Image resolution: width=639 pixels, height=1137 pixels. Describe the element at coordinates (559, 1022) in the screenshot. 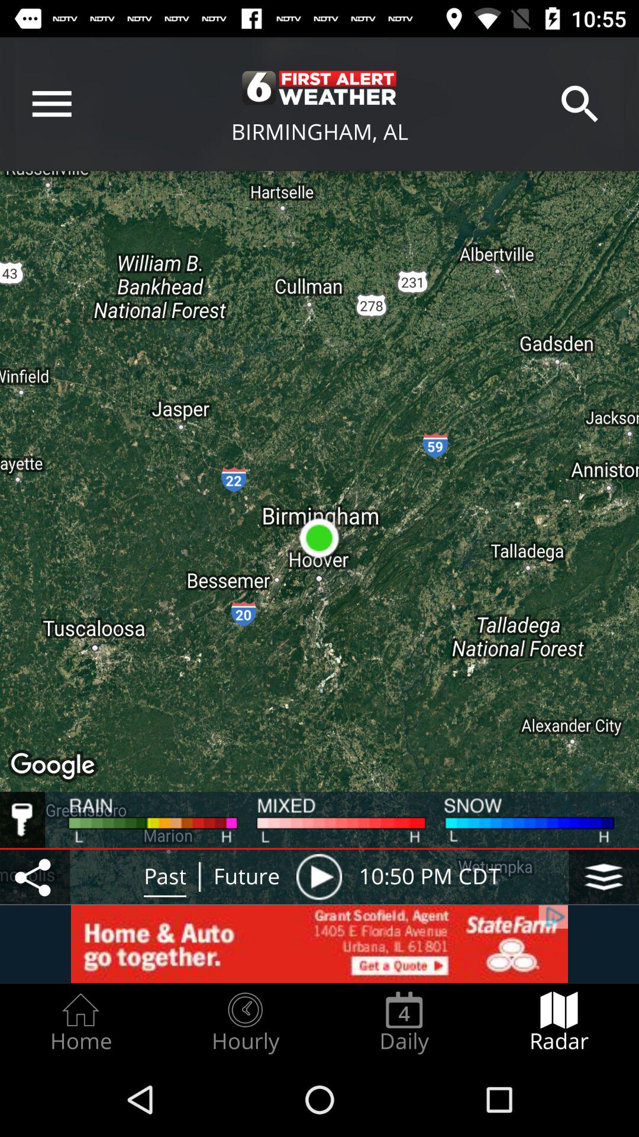

I see `choose item to the right of the daily radio button` at that location.